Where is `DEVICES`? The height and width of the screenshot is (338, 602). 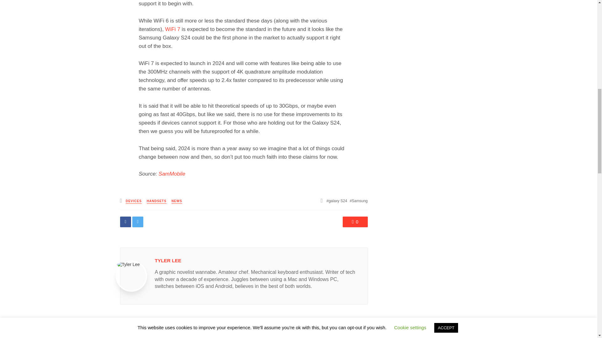 DEVICES is located at coordinates (134, 202).